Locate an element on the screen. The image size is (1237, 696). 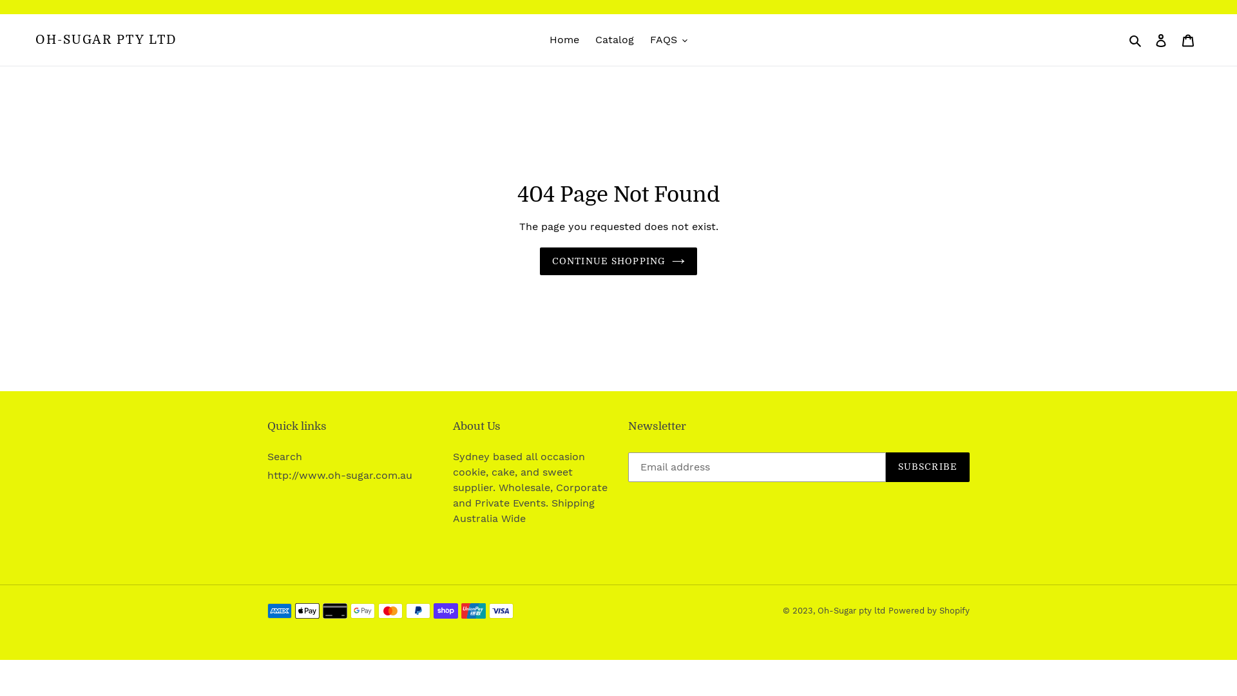
http://www.oh-sugar.com.au is located at coordinates (340, 476).